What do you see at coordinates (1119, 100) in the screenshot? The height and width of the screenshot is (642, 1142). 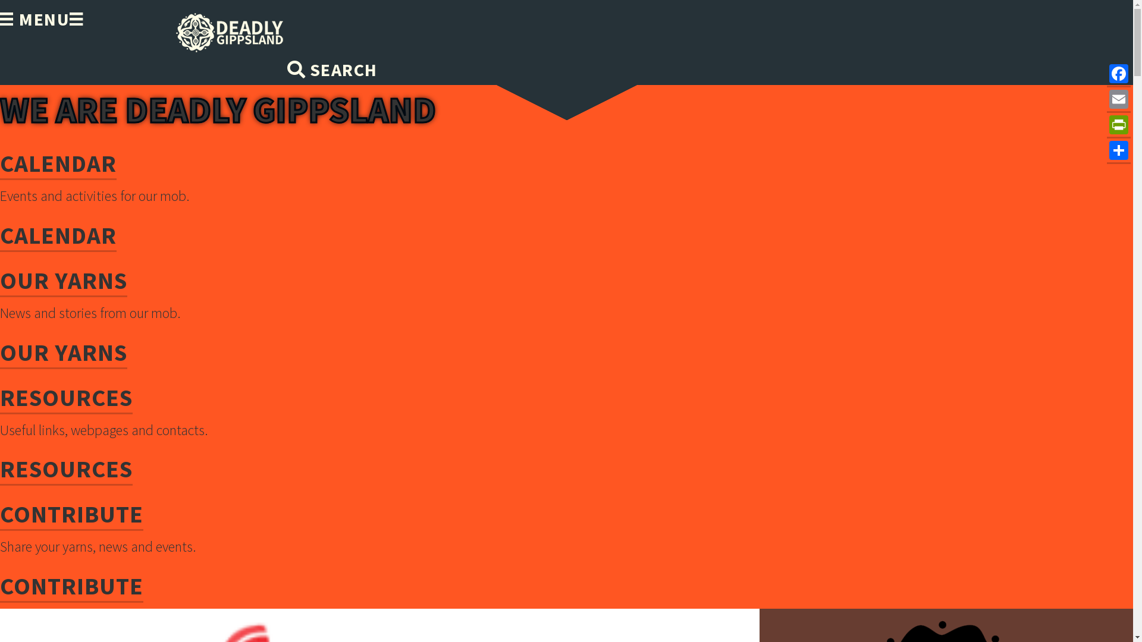 I see `Email` at bounding box center [1119, 100].